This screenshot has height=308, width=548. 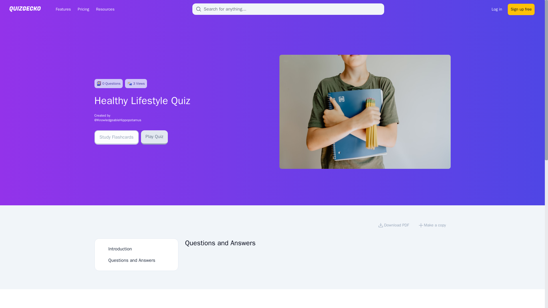 What do you see at coordinates (154, 137) in the screenshot?
I see `Play Quiz` at bounding box center [154, 137].